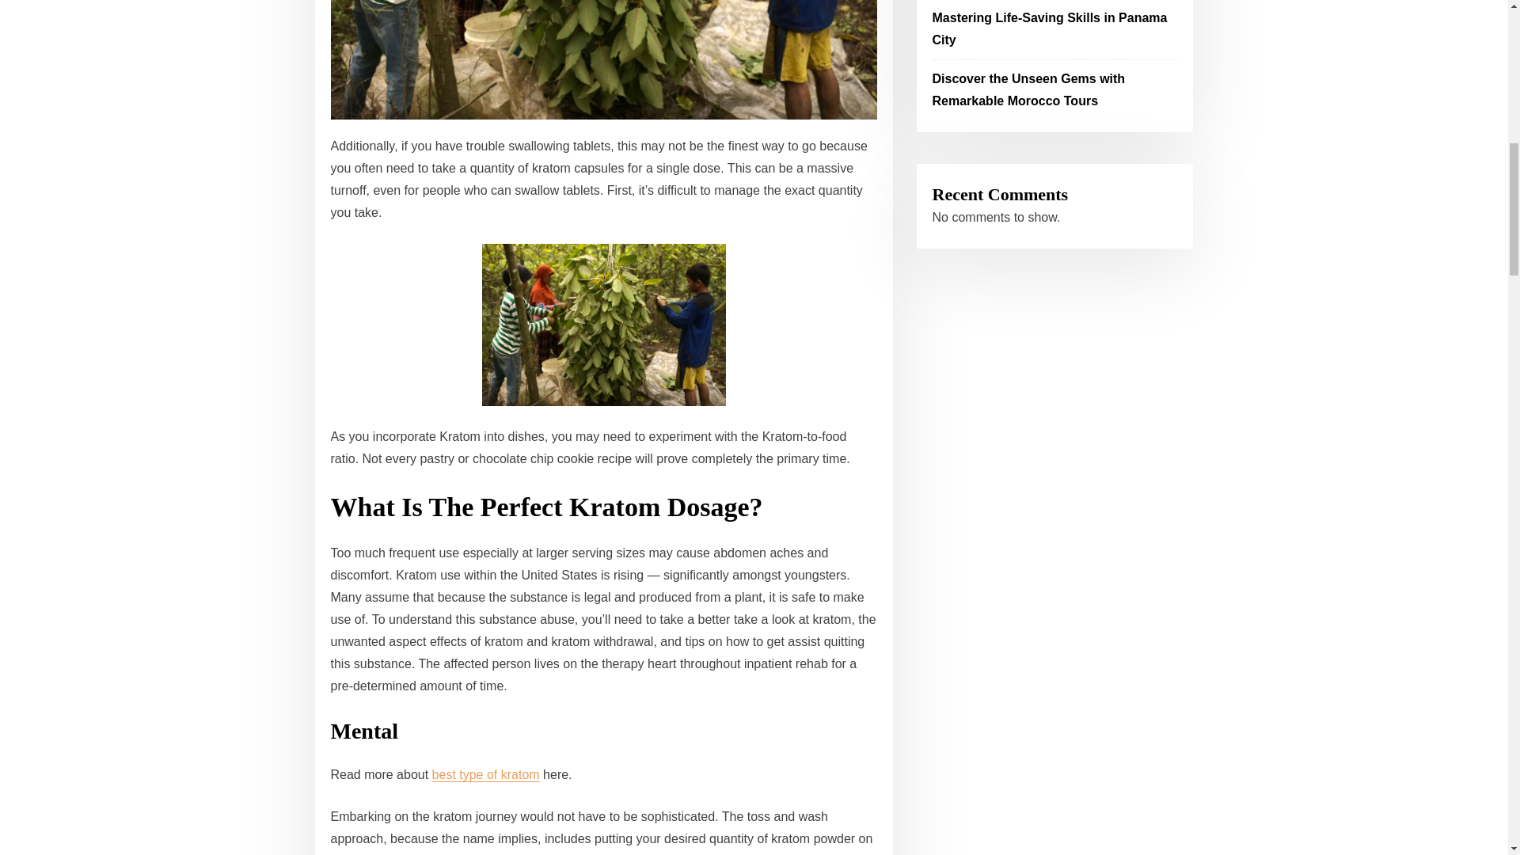  I want to click on best type of kratom, so click(485, 774).